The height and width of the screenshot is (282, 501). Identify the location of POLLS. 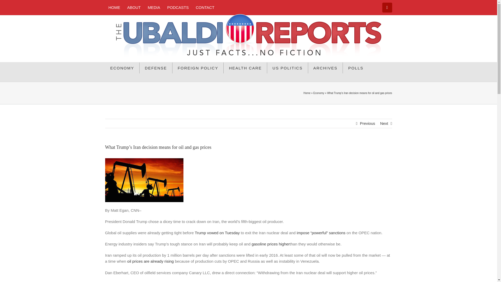
(355, 67).